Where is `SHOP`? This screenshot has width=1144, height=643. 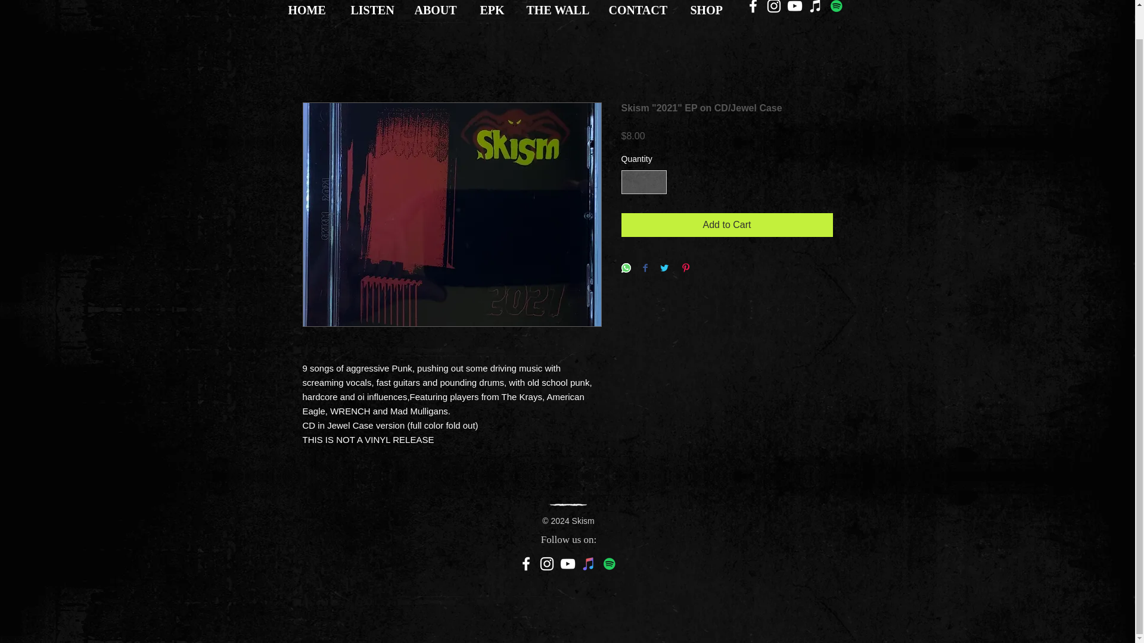 SHOP is located at coordinates (710, 10).